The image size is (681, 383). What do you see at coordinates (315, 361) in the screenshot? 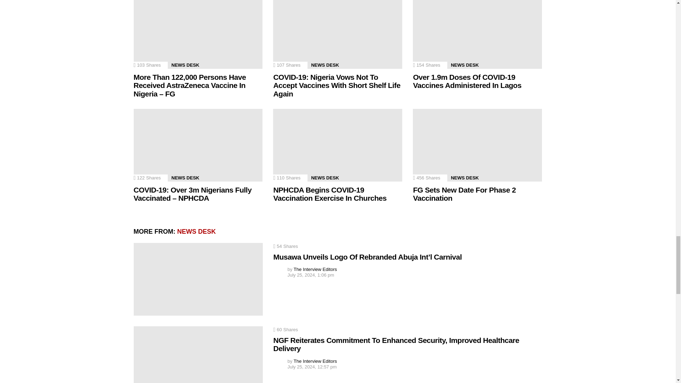
I see `Posts by The Interview Editors` at bounding box center [315, 361].